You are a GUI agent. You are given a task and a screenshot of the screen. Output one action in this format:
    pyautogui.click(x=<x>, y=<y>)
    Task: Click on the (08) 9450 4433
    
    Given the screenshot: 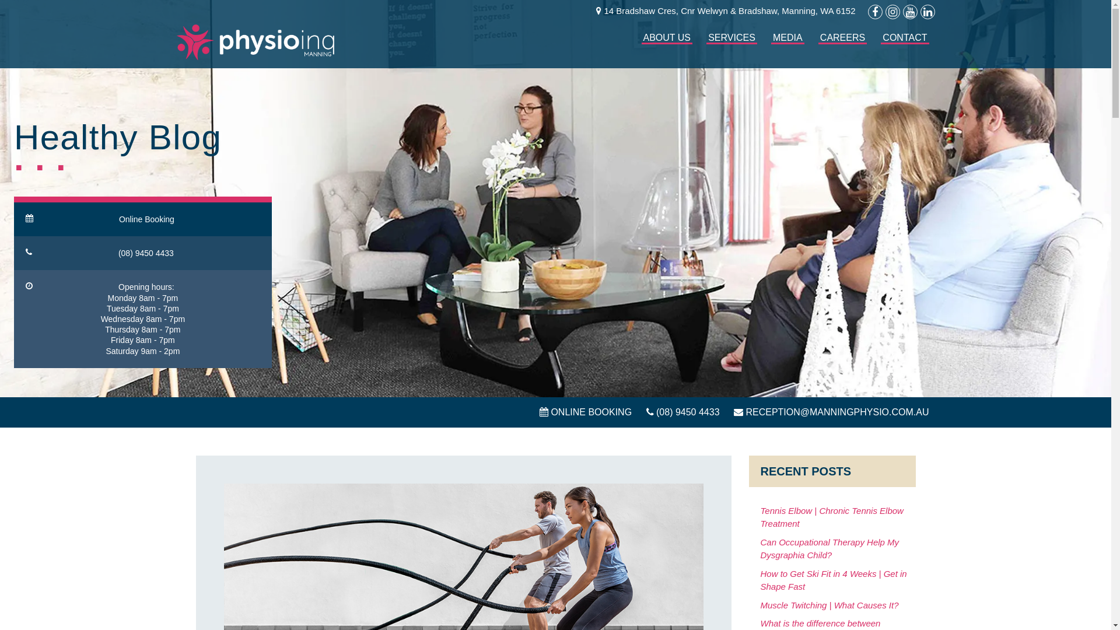 What is the action you would take?
    pyautogui.click(x=683, y=412)
    